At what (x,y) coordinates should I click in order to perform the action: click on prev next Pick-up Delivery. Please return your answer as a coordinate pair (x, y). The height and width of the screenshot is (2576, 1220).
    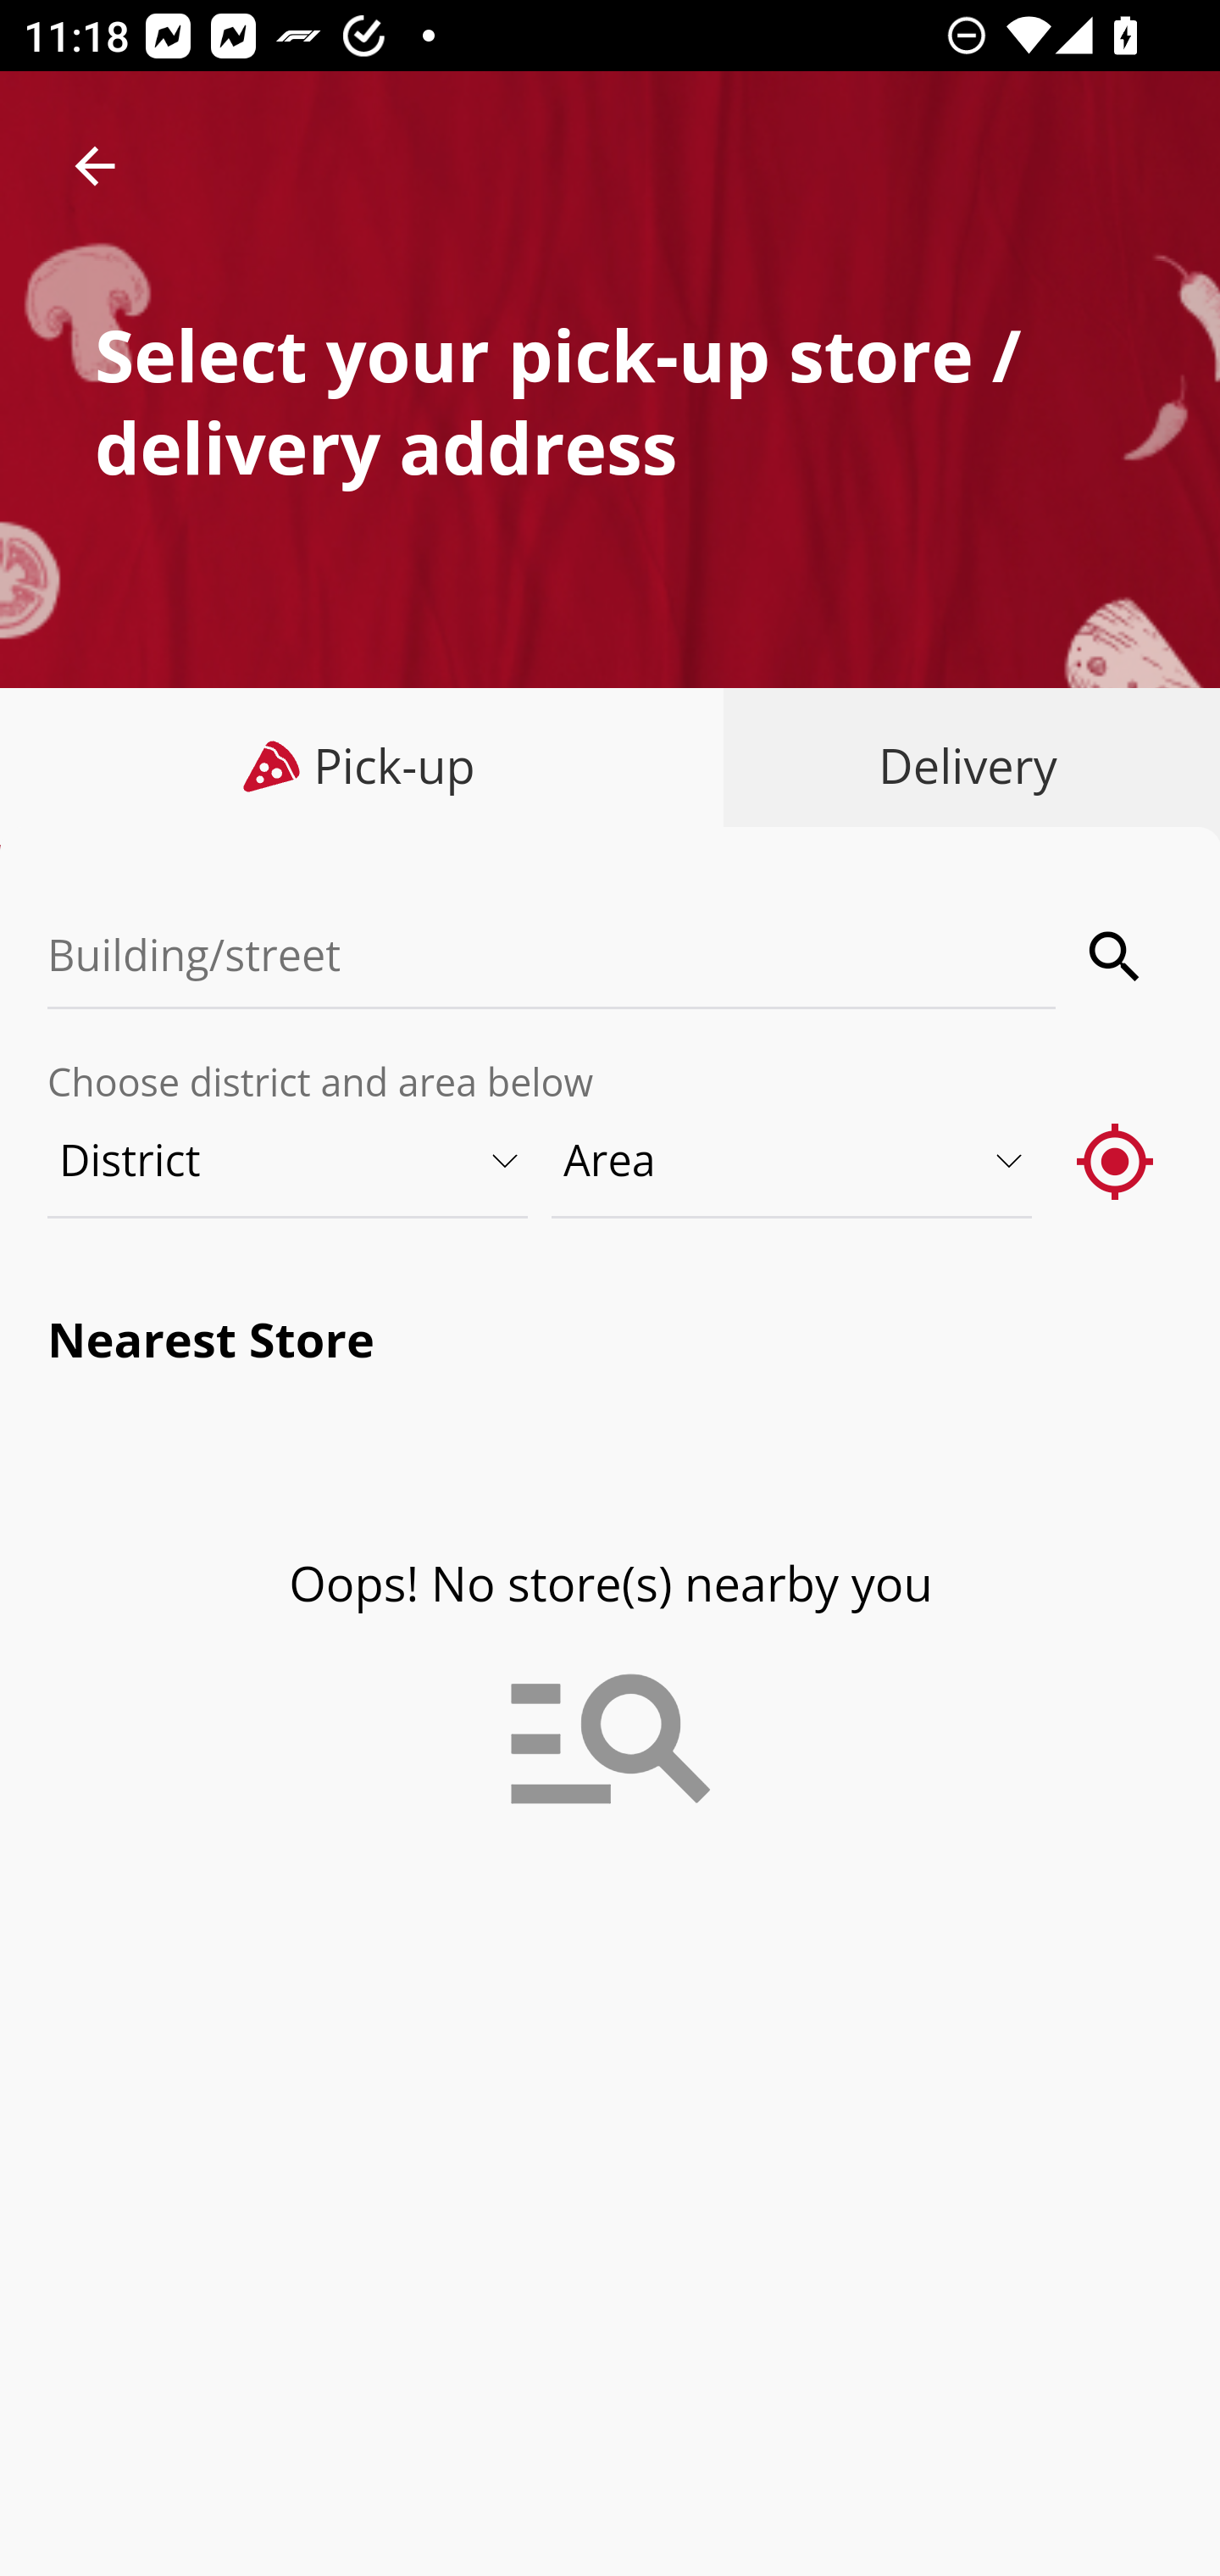
    Looking at the image, I should click on (610, 769).